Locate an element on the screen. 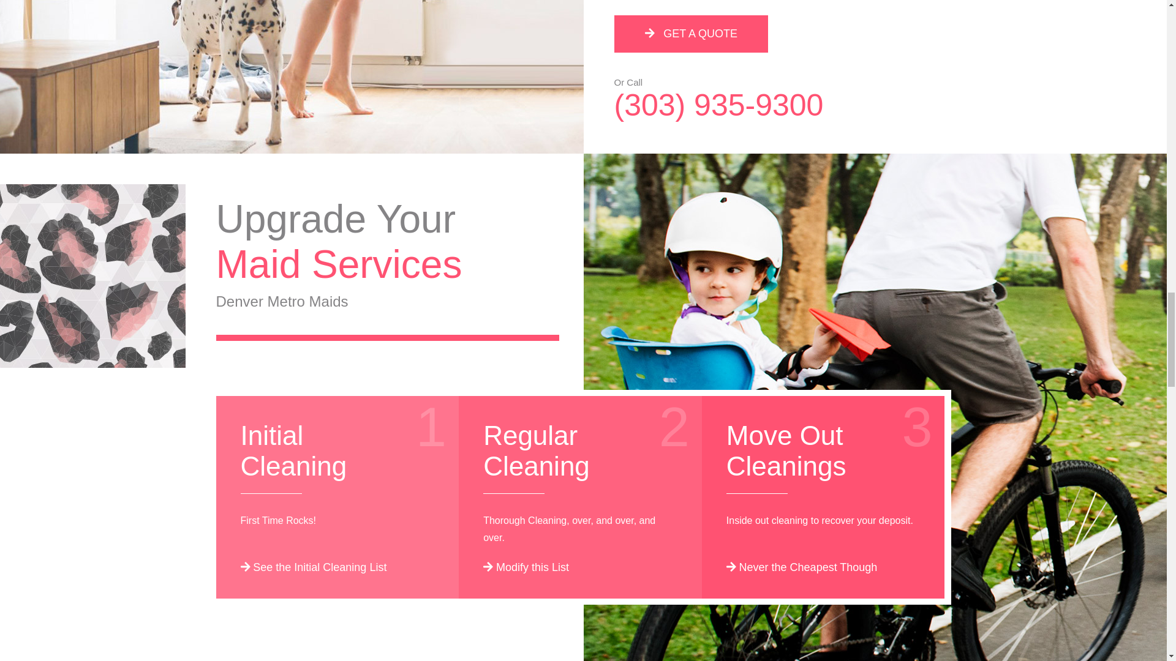 The width and height of the screenshot is (1176, 661). See the Initial Cleaning List is located at coordinates (313, 567).